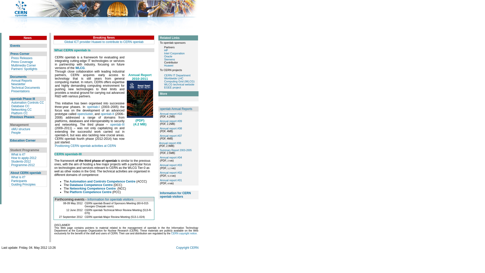 This screenshot has height=273, width=485. What do you see at coordinates (184, 234) in the screenshot?
I see `CERN copyright notice.` at bounding box center [184, 234].